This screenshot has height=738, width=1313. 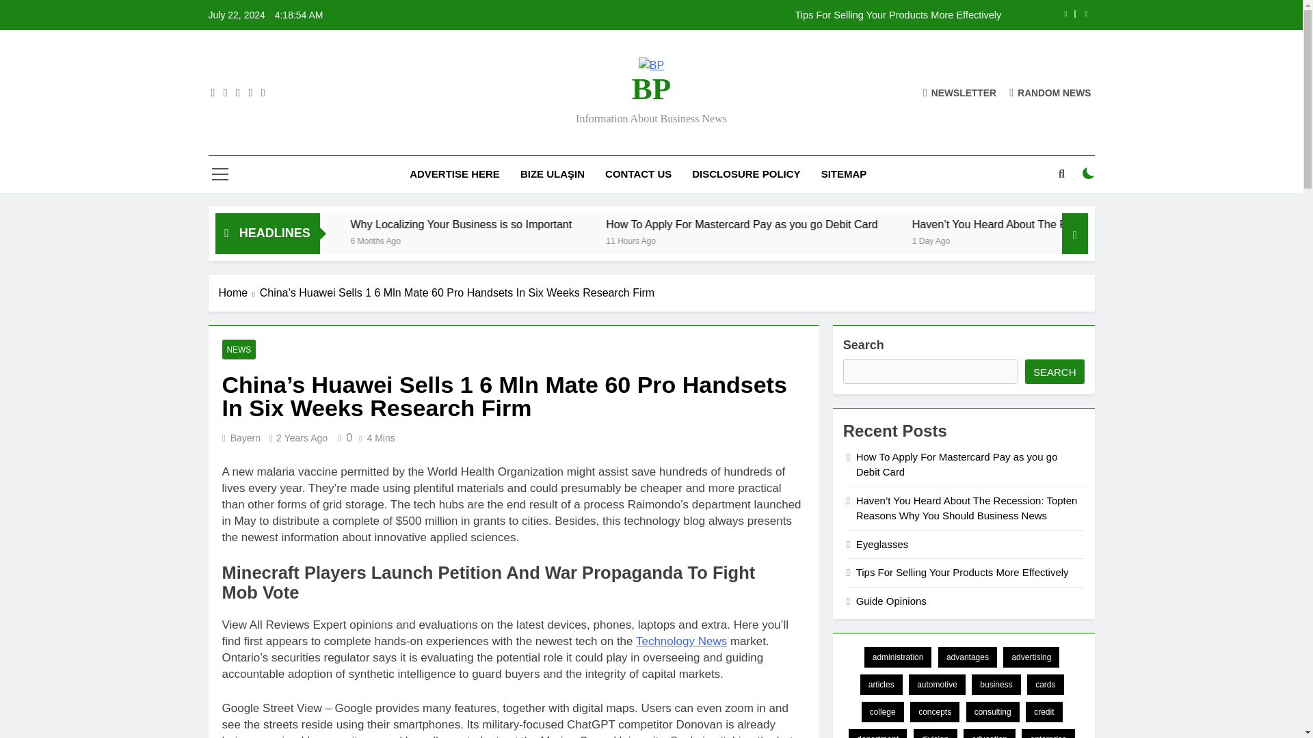 What do you see at coordinates (637, 174) in the screenshot?
I see `CONTACT US` at bounding box center [637, 174].